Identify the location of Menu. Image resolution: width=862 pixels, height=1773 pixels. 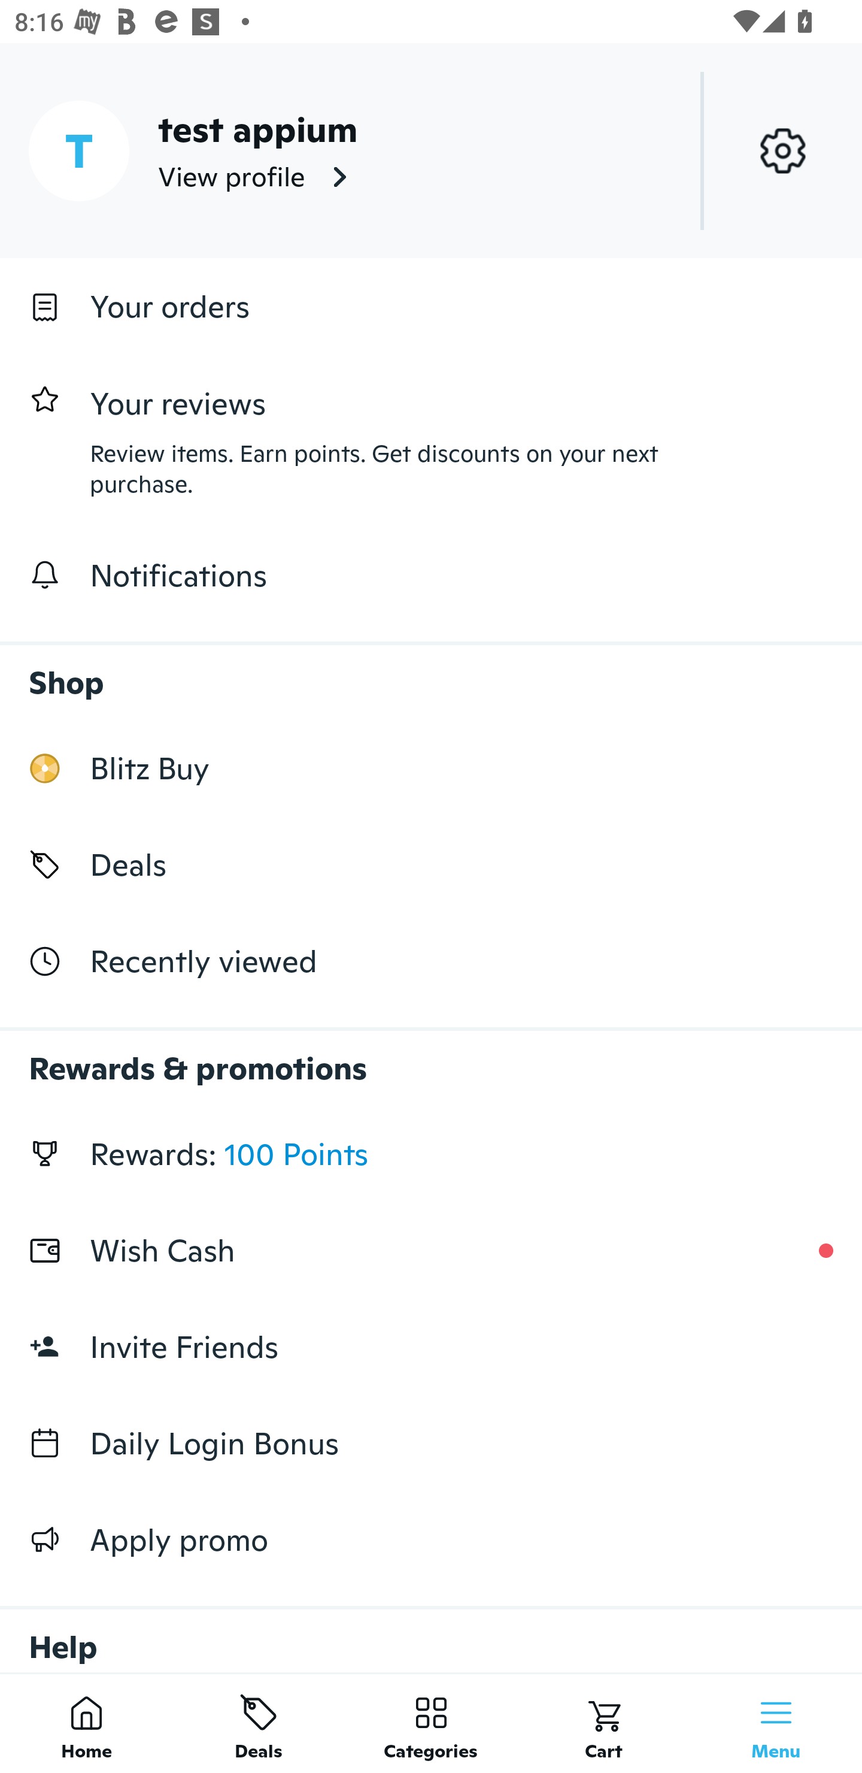
(776, 1723).